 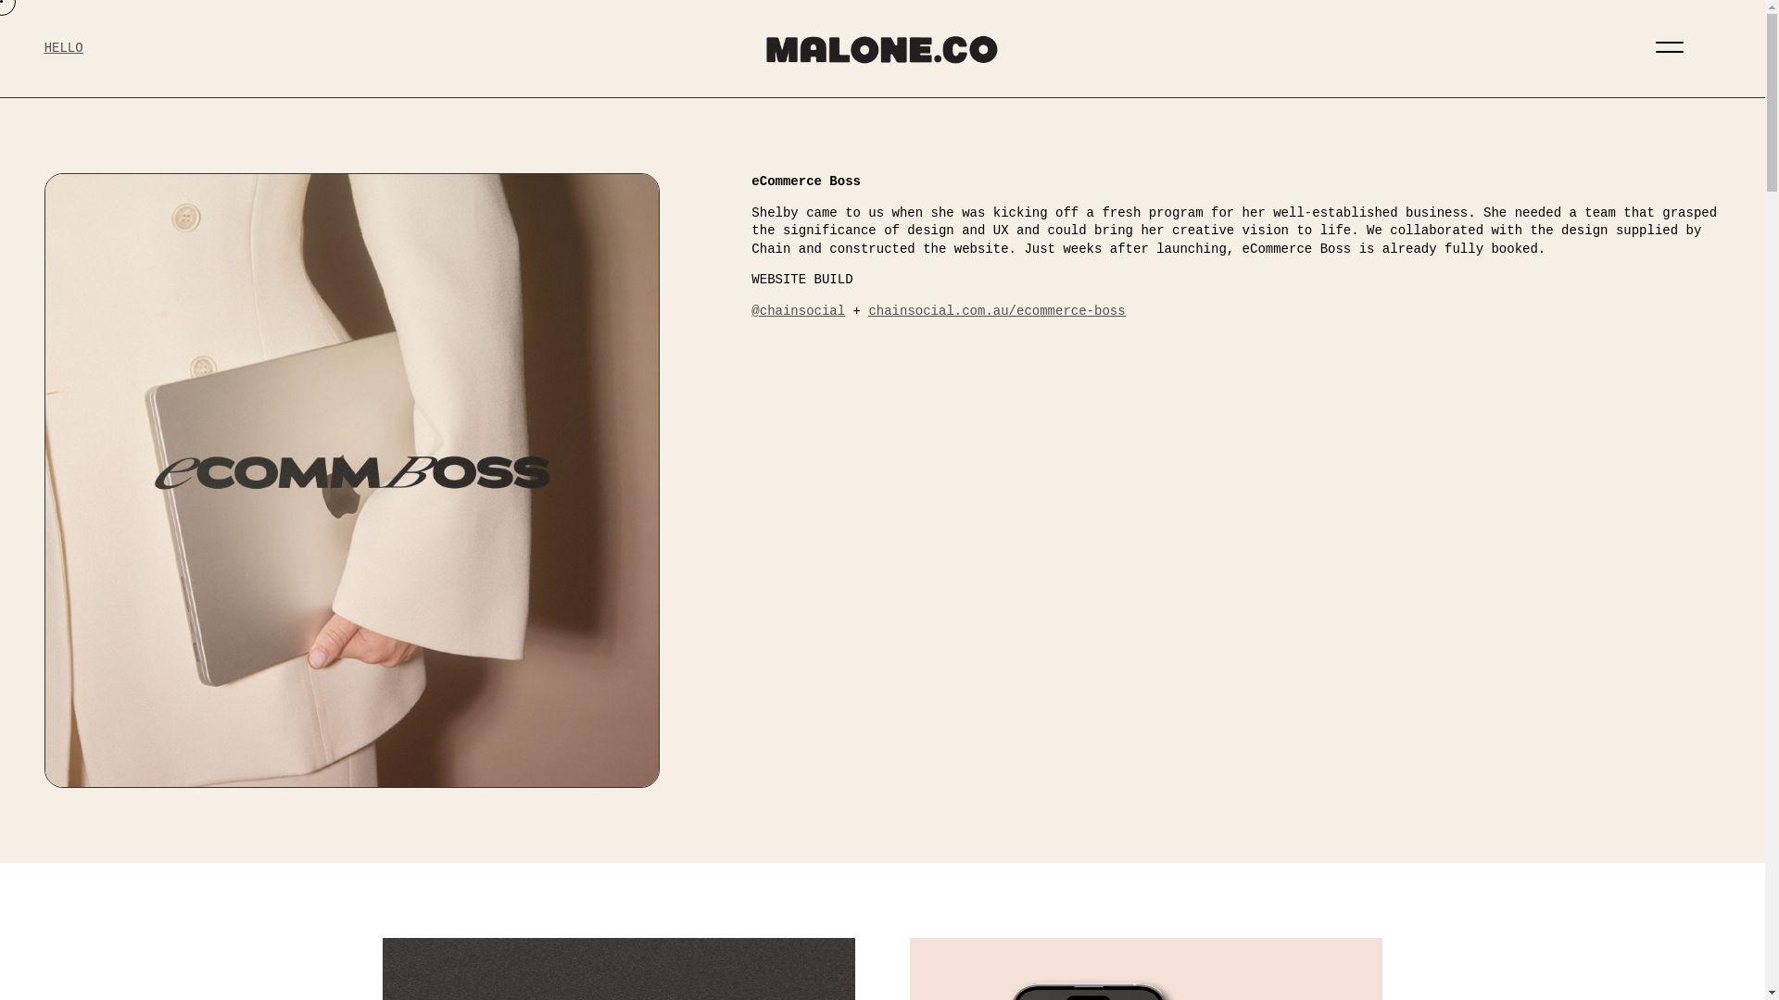 What do you see at coordinates (617, 969) in the screenshot?
I see `EcommBoss-3` at bounding box center [617, 969].